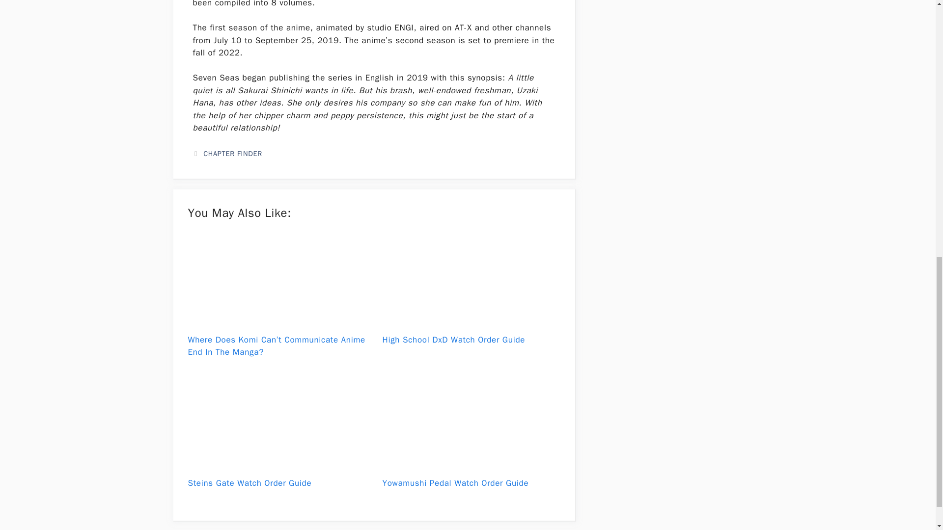 The width and height of the screenshot is (943, 530). What do you see at coordinates (250, 483) in the screenshot?
I see `Steins Gate Watch Order Guide` at bounding box center [250, 483].